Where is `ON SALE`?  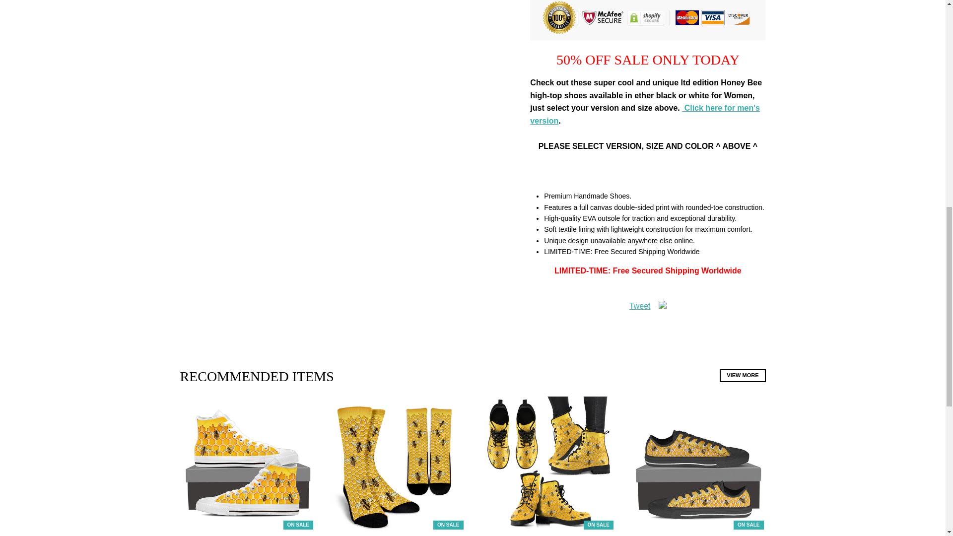 ON SALE is located at coordinates (698, 465).